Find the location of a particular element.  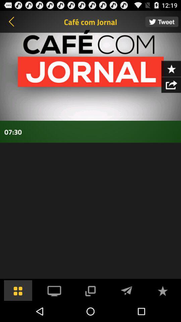

the menu bar is located at coordinates (18, 290).